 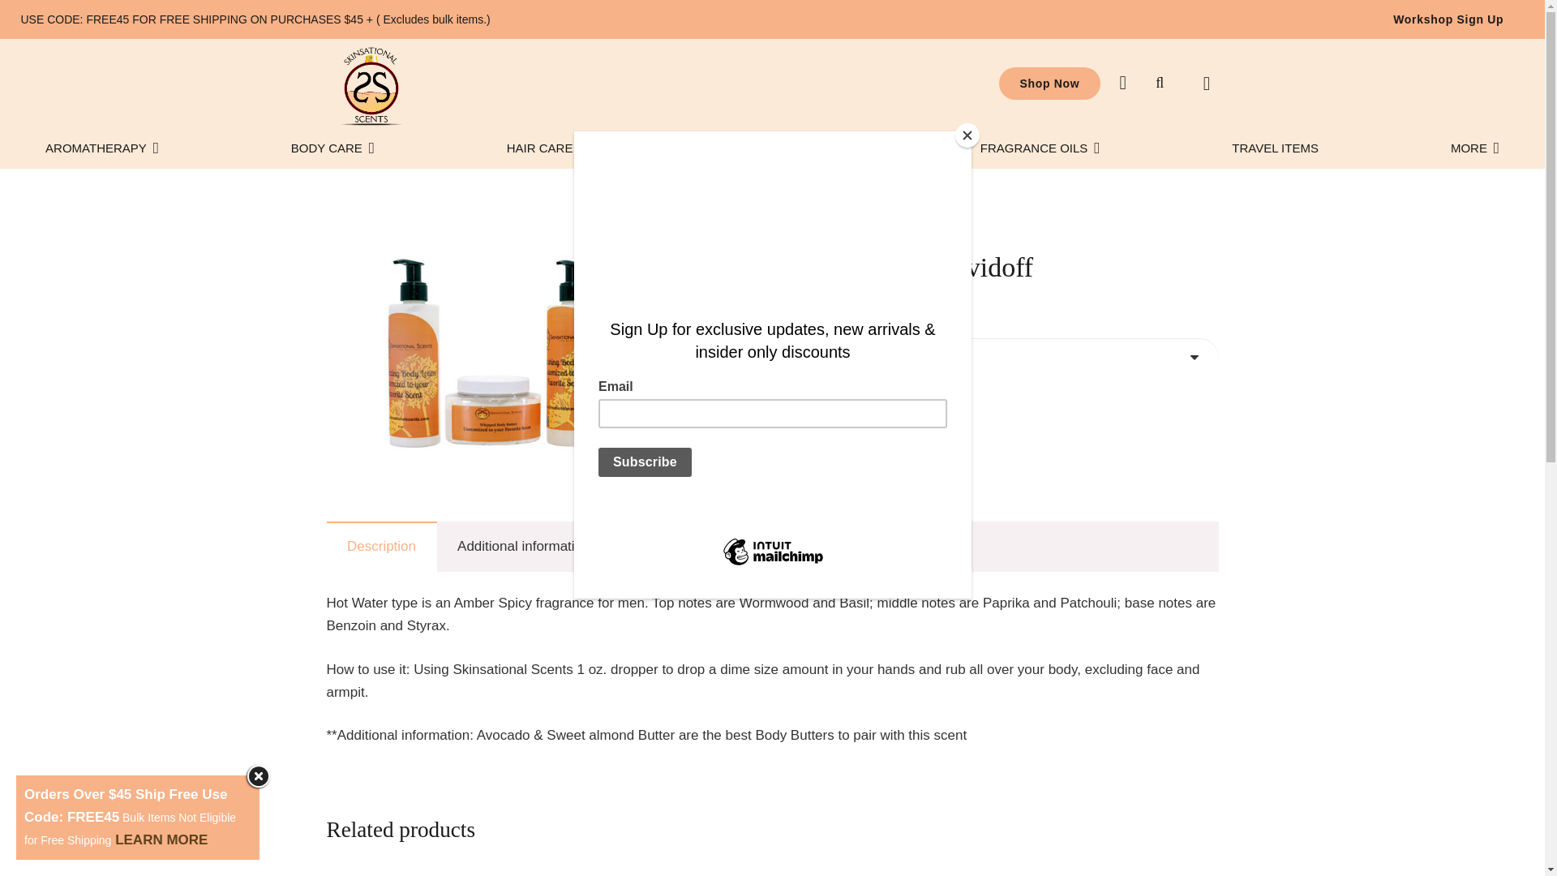 What do you see at coordinates (495, 352) in the screenshot?
I see `Custom Skin Care` at bounding box center [495, 352].